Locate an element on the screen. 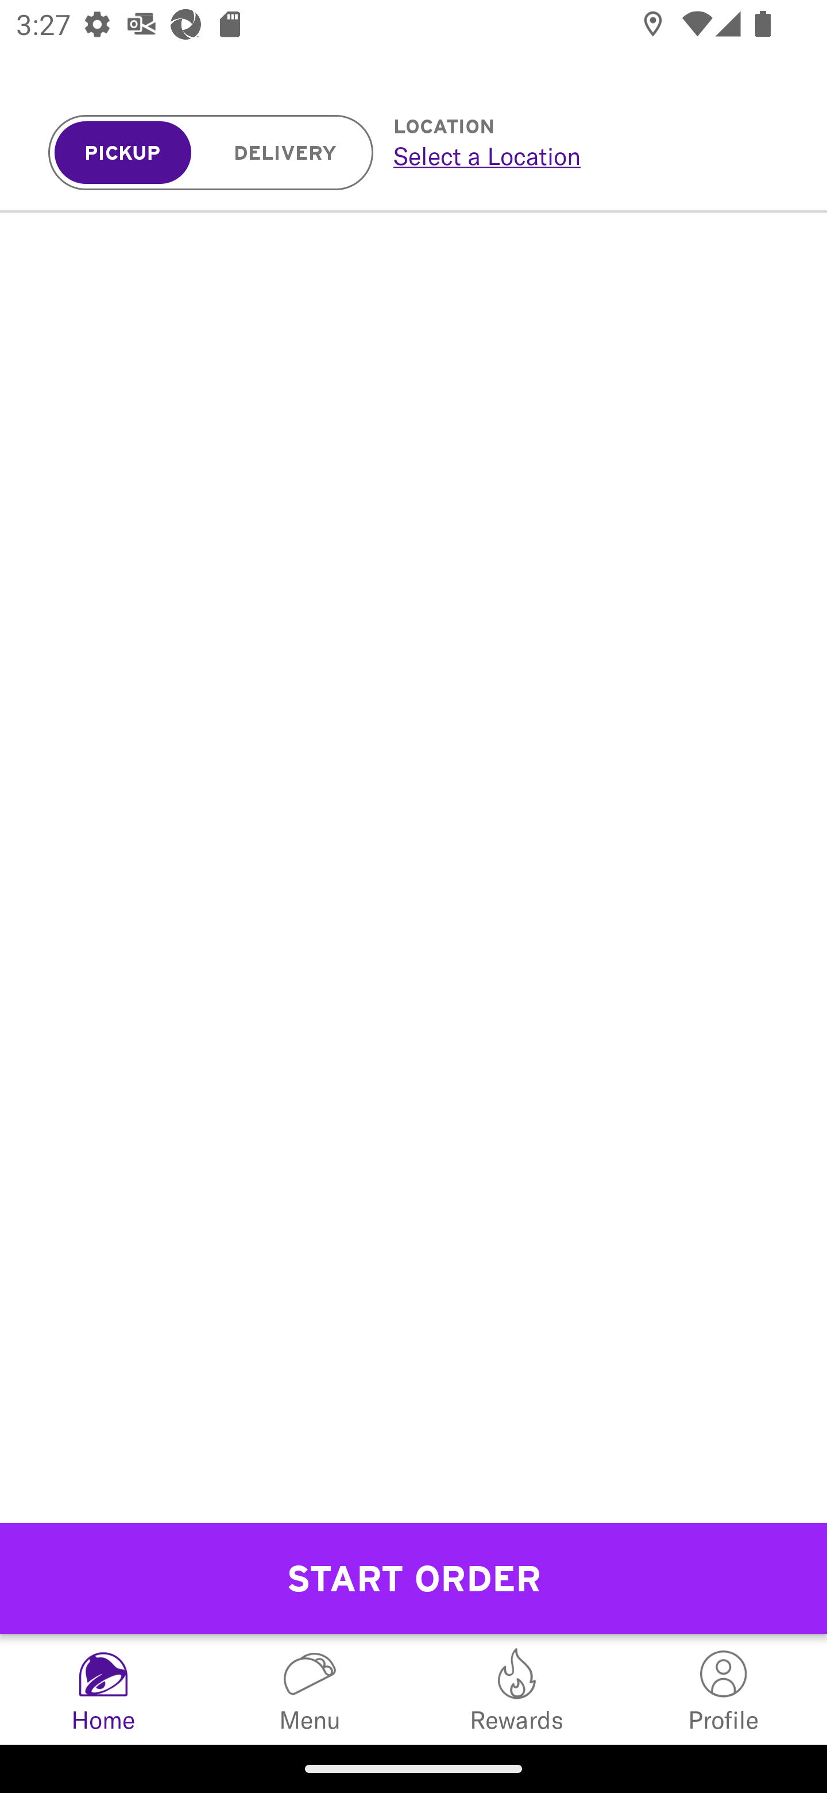 Image resolution: width=827 pixels, height=1793 pixels. Menu is located at coordinates (310, 1688).